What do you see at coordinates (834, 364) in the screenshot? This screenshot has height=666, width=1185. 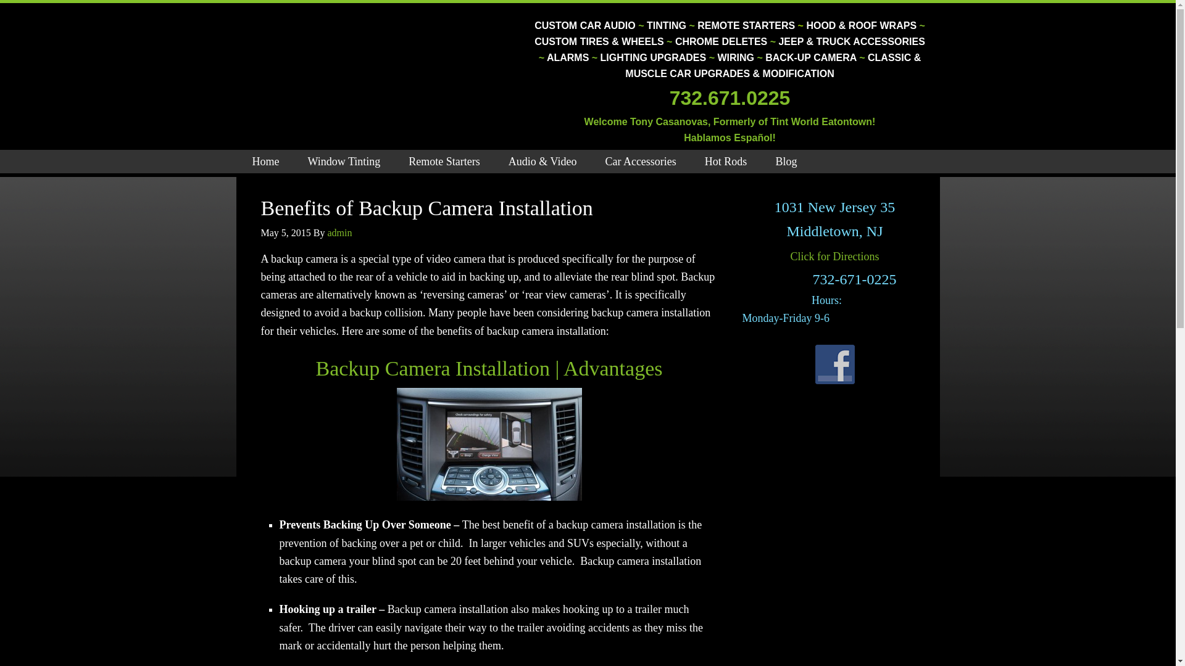 I see `Follow Us on Facebook` at bounding box center [834, 364].